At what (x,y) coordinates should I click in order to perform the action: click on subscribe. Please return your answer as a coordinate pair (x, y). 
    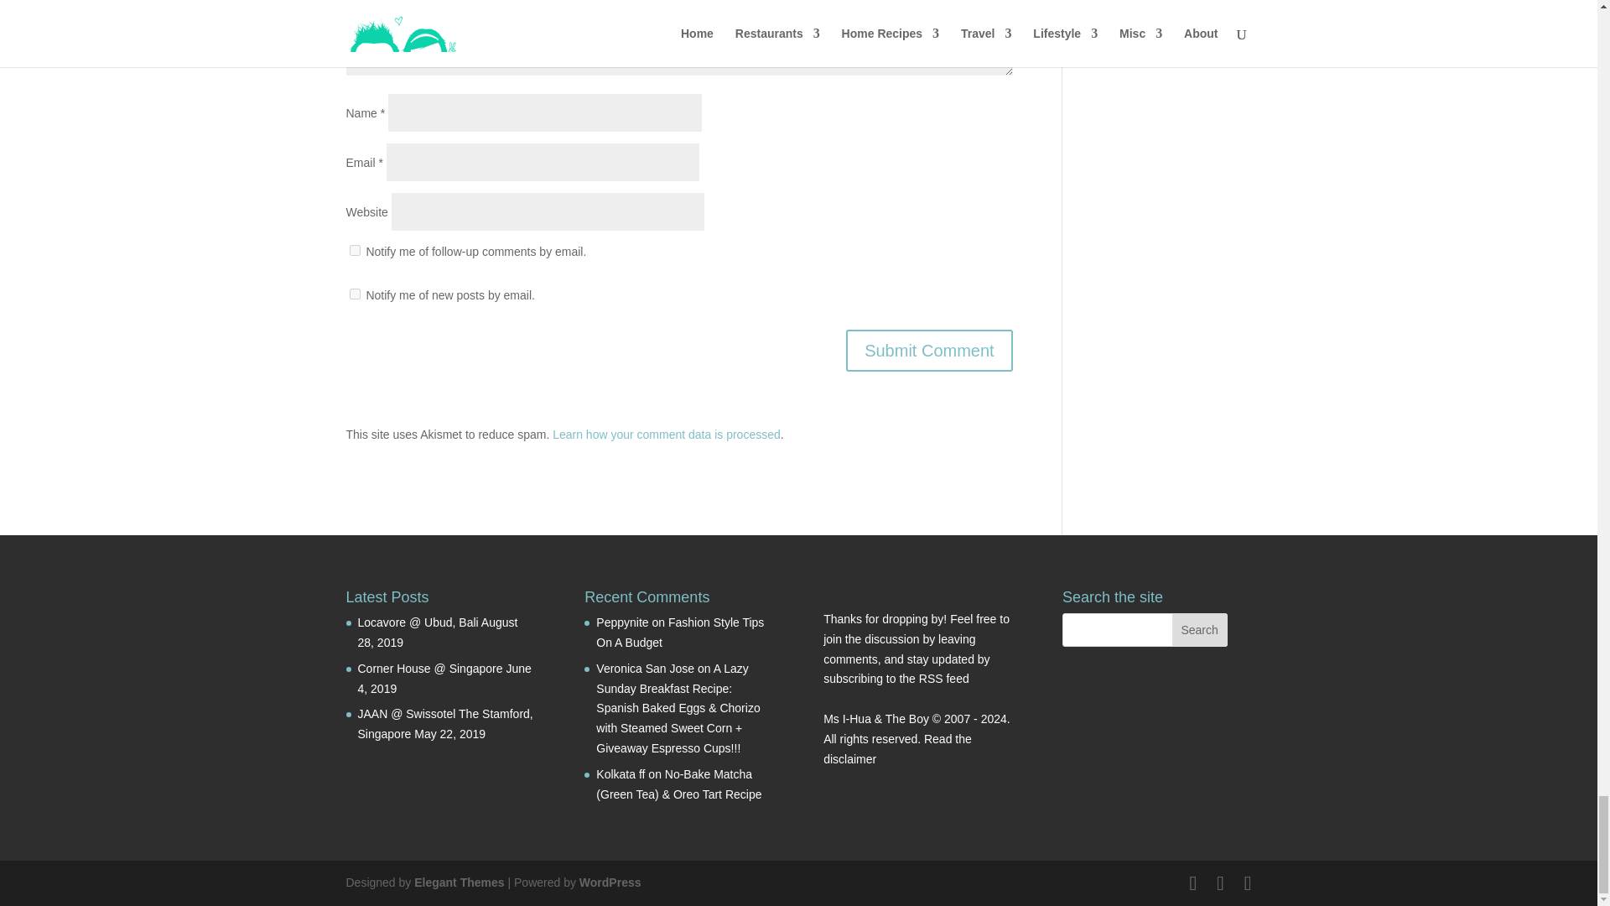
    Looking at the image, I should click on (354, 294).